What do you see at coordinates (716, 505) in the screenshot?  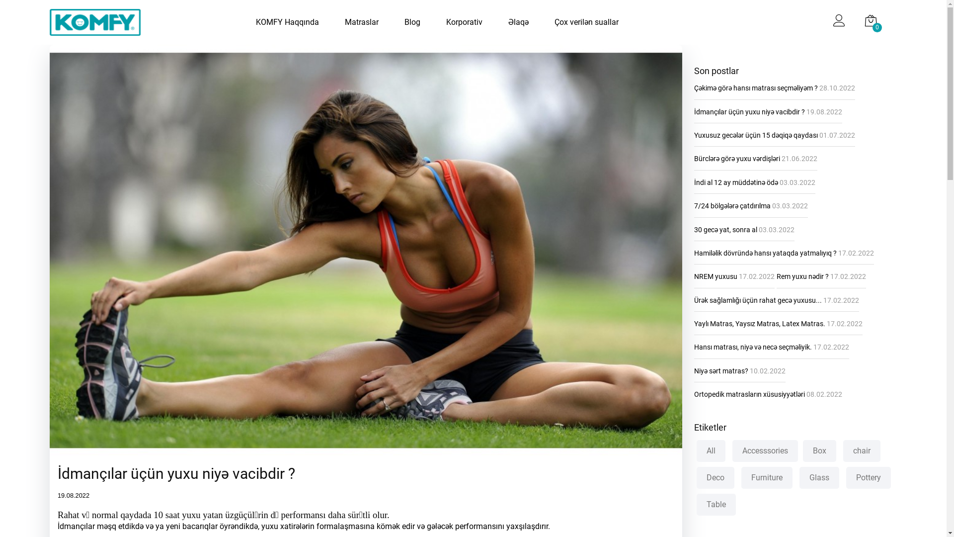 I see `Table` at bounding box center [716, 505].